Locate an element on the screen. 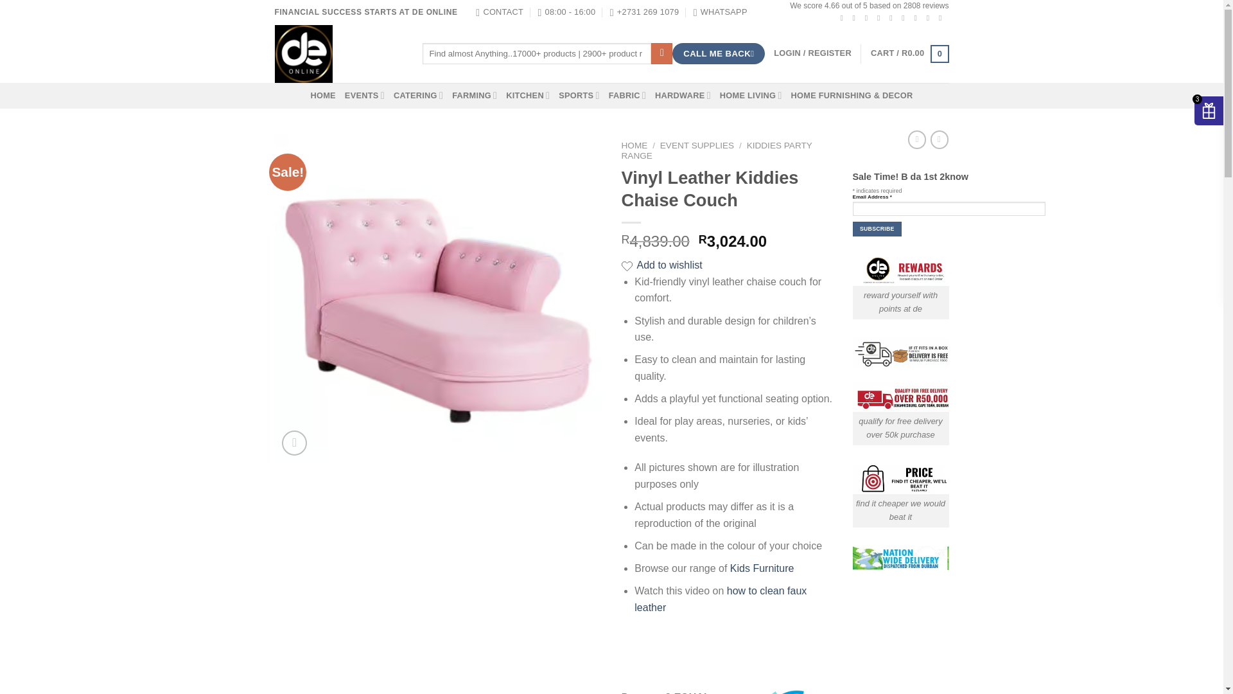 This screenshot has height=694, width=1233. CONTACT is located at coordinates (500, 12).